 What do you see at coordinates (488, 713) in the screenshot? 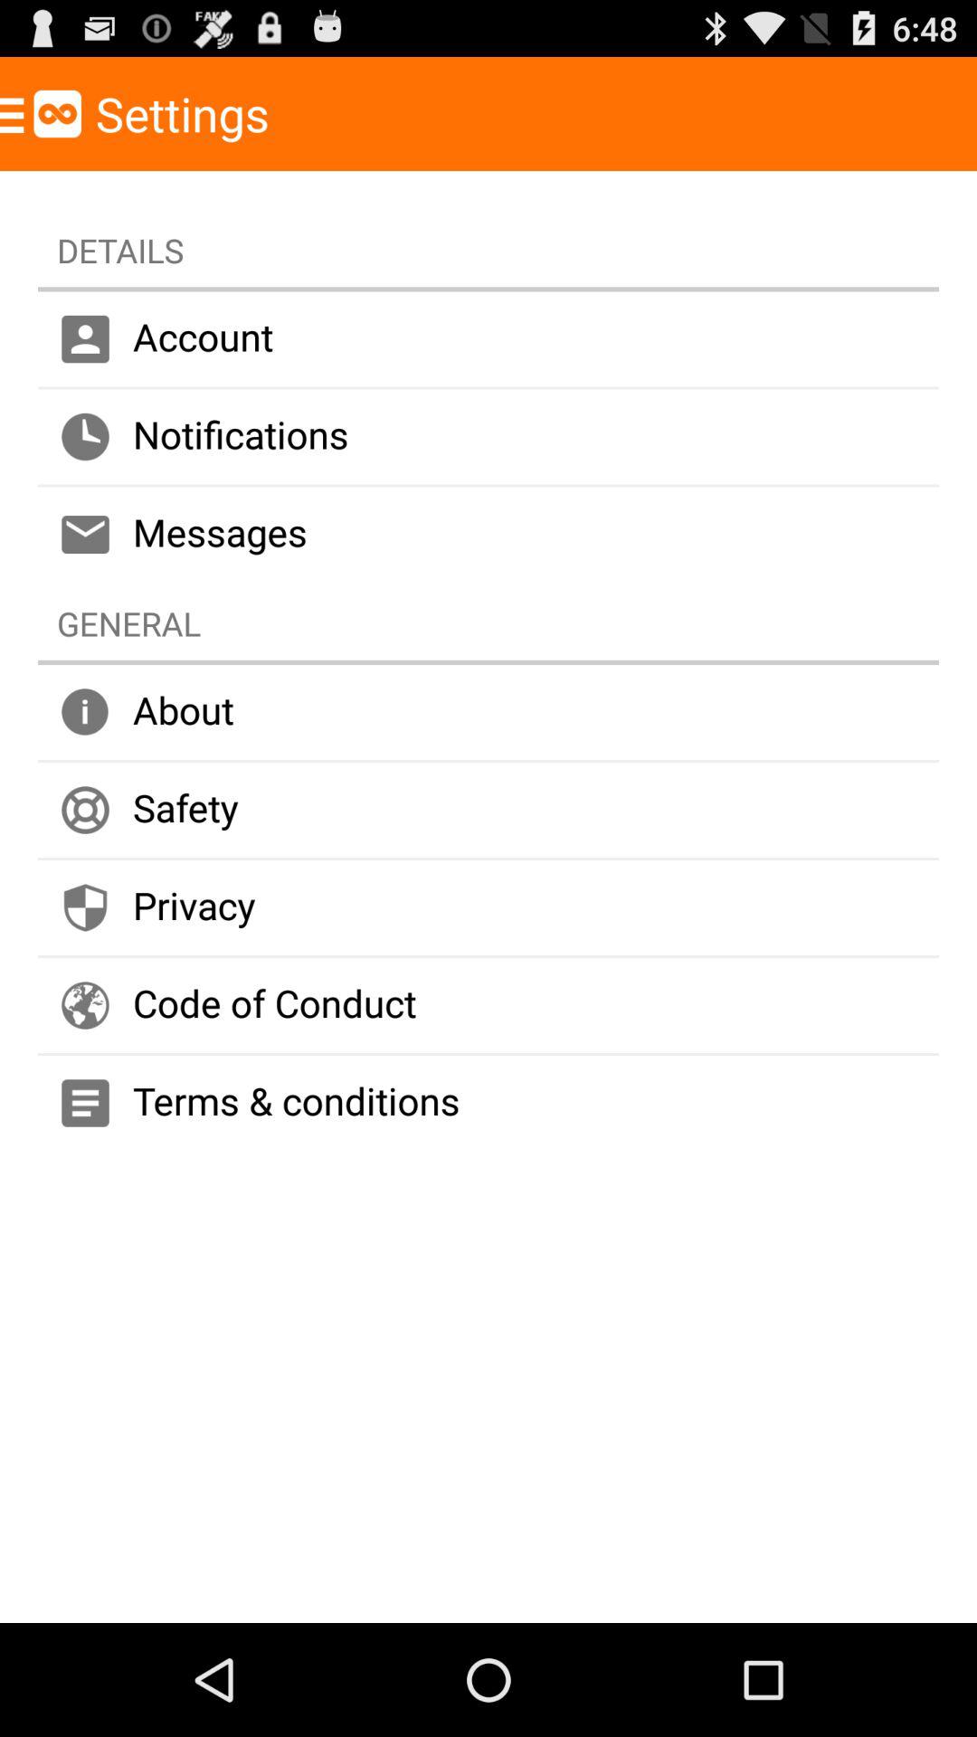
I see `jump to the about` at bounding box center [488, 713].